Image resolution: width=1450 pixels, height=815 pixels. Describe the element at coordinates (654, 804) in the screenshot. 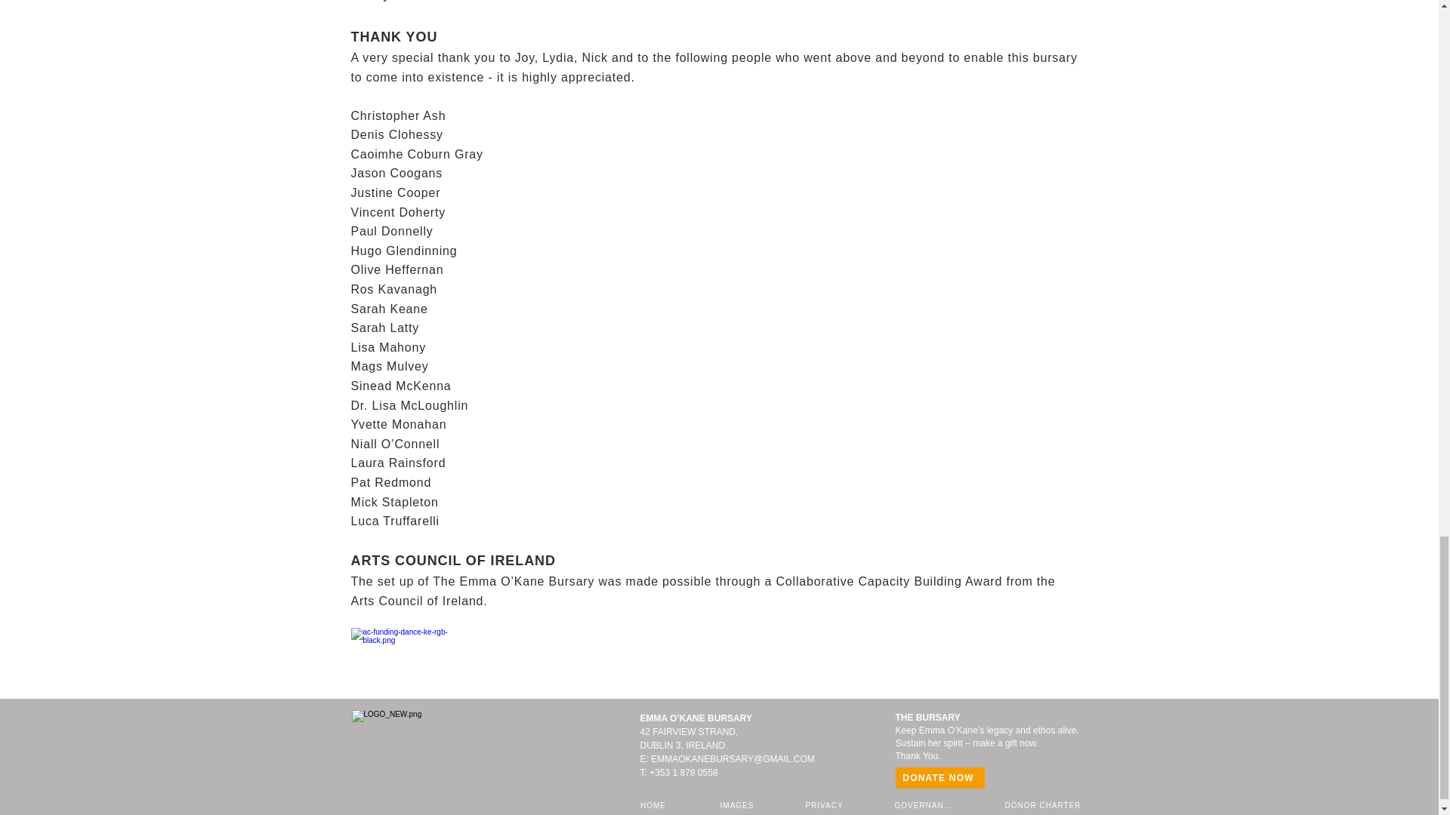

I see `HOME` at that location.